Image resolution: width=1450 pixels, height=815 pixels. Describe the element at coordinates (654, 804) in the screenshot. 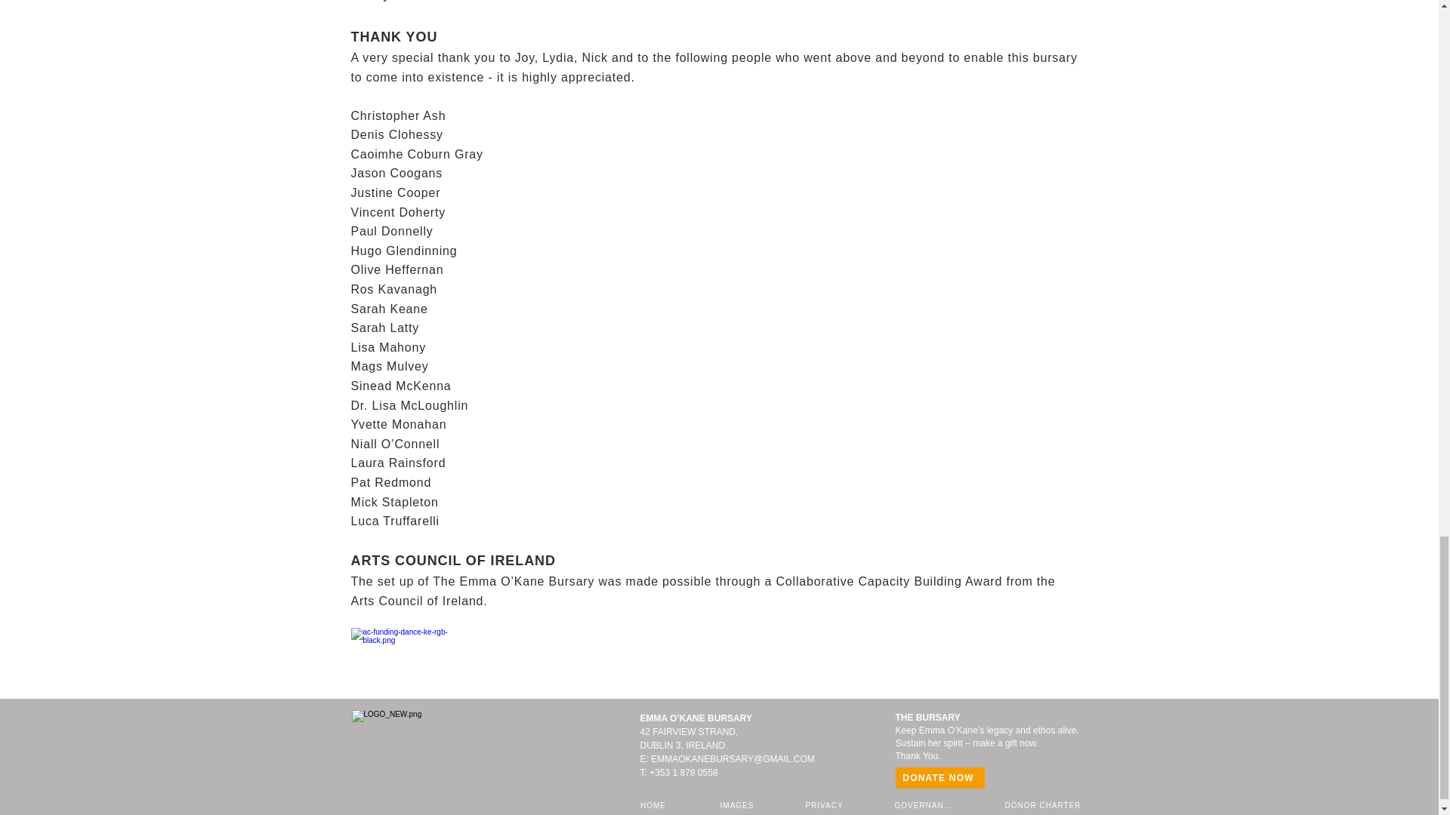

I see `HOME` at that location.